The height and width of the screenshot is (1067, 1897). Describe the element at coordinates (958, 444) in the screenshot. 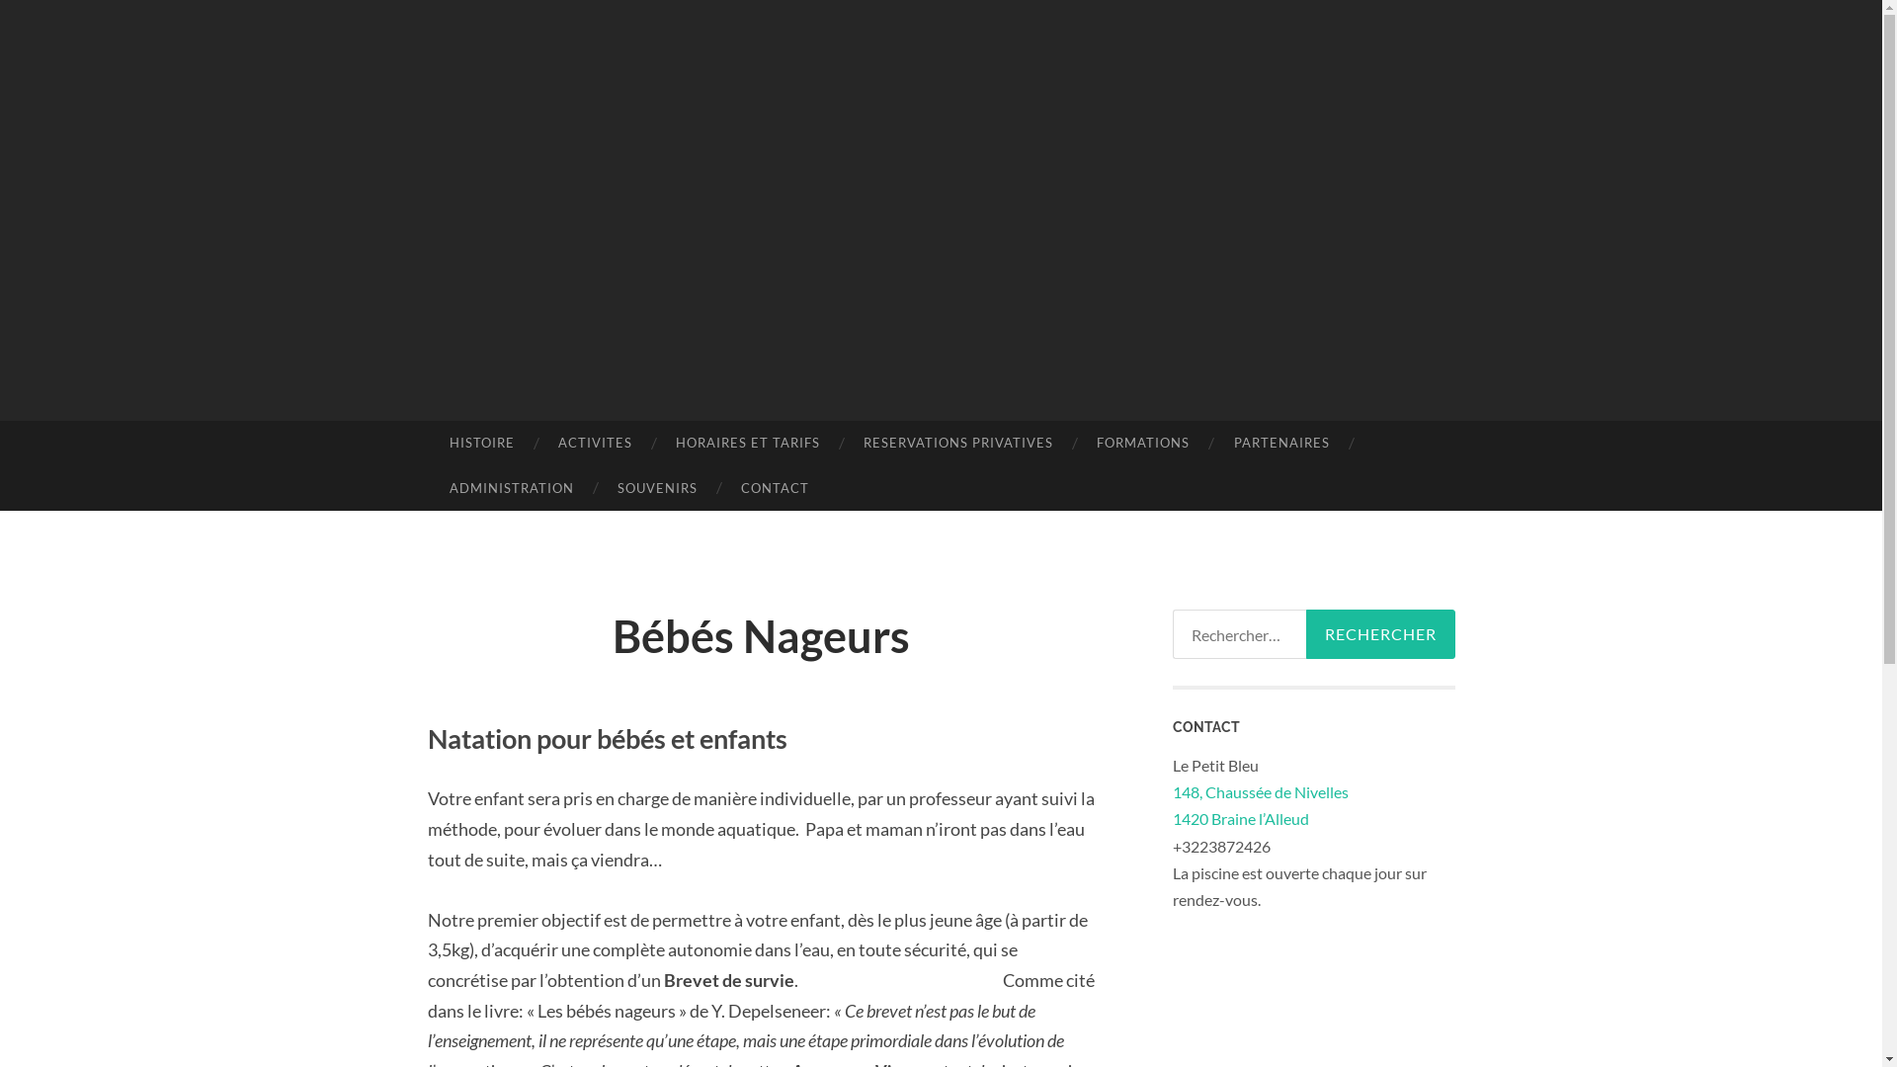

I see `RESERVATIONS PRIVATIVES` at that location.